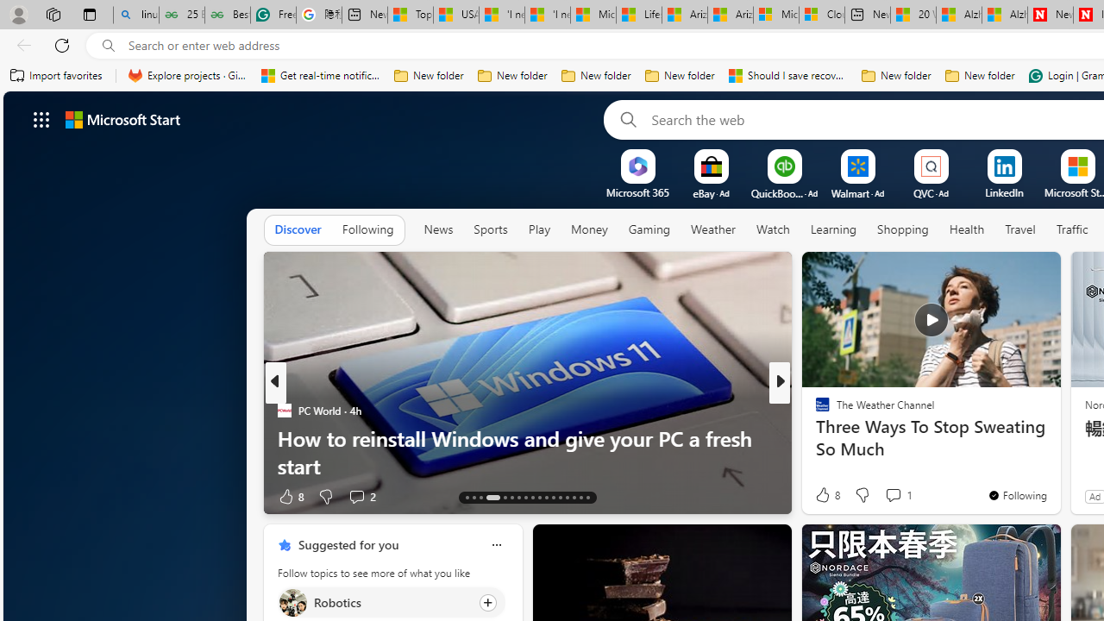 The image size is (1104, 621). Describe the element at coordinates (814, 438) in the screenshot. I see `CNET` at that location.